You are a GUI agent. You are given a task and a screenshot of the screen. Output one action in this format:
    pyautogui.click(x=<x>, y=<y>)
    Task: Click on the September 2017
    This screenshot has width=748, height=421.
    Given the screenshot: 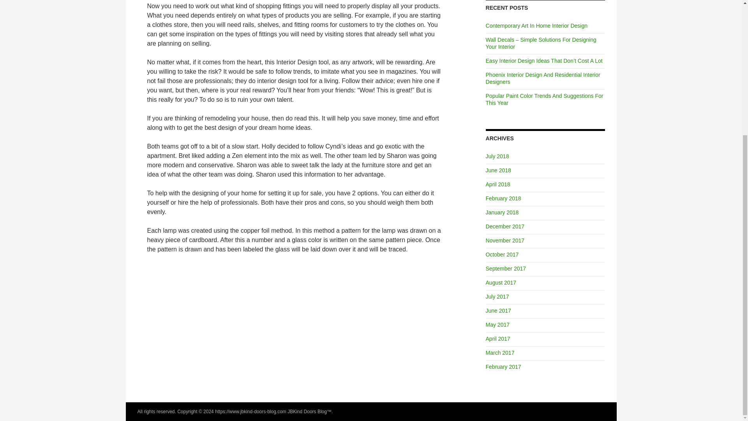 What is the action you would take?
    pyautogui.click(x=506, y=268)
    